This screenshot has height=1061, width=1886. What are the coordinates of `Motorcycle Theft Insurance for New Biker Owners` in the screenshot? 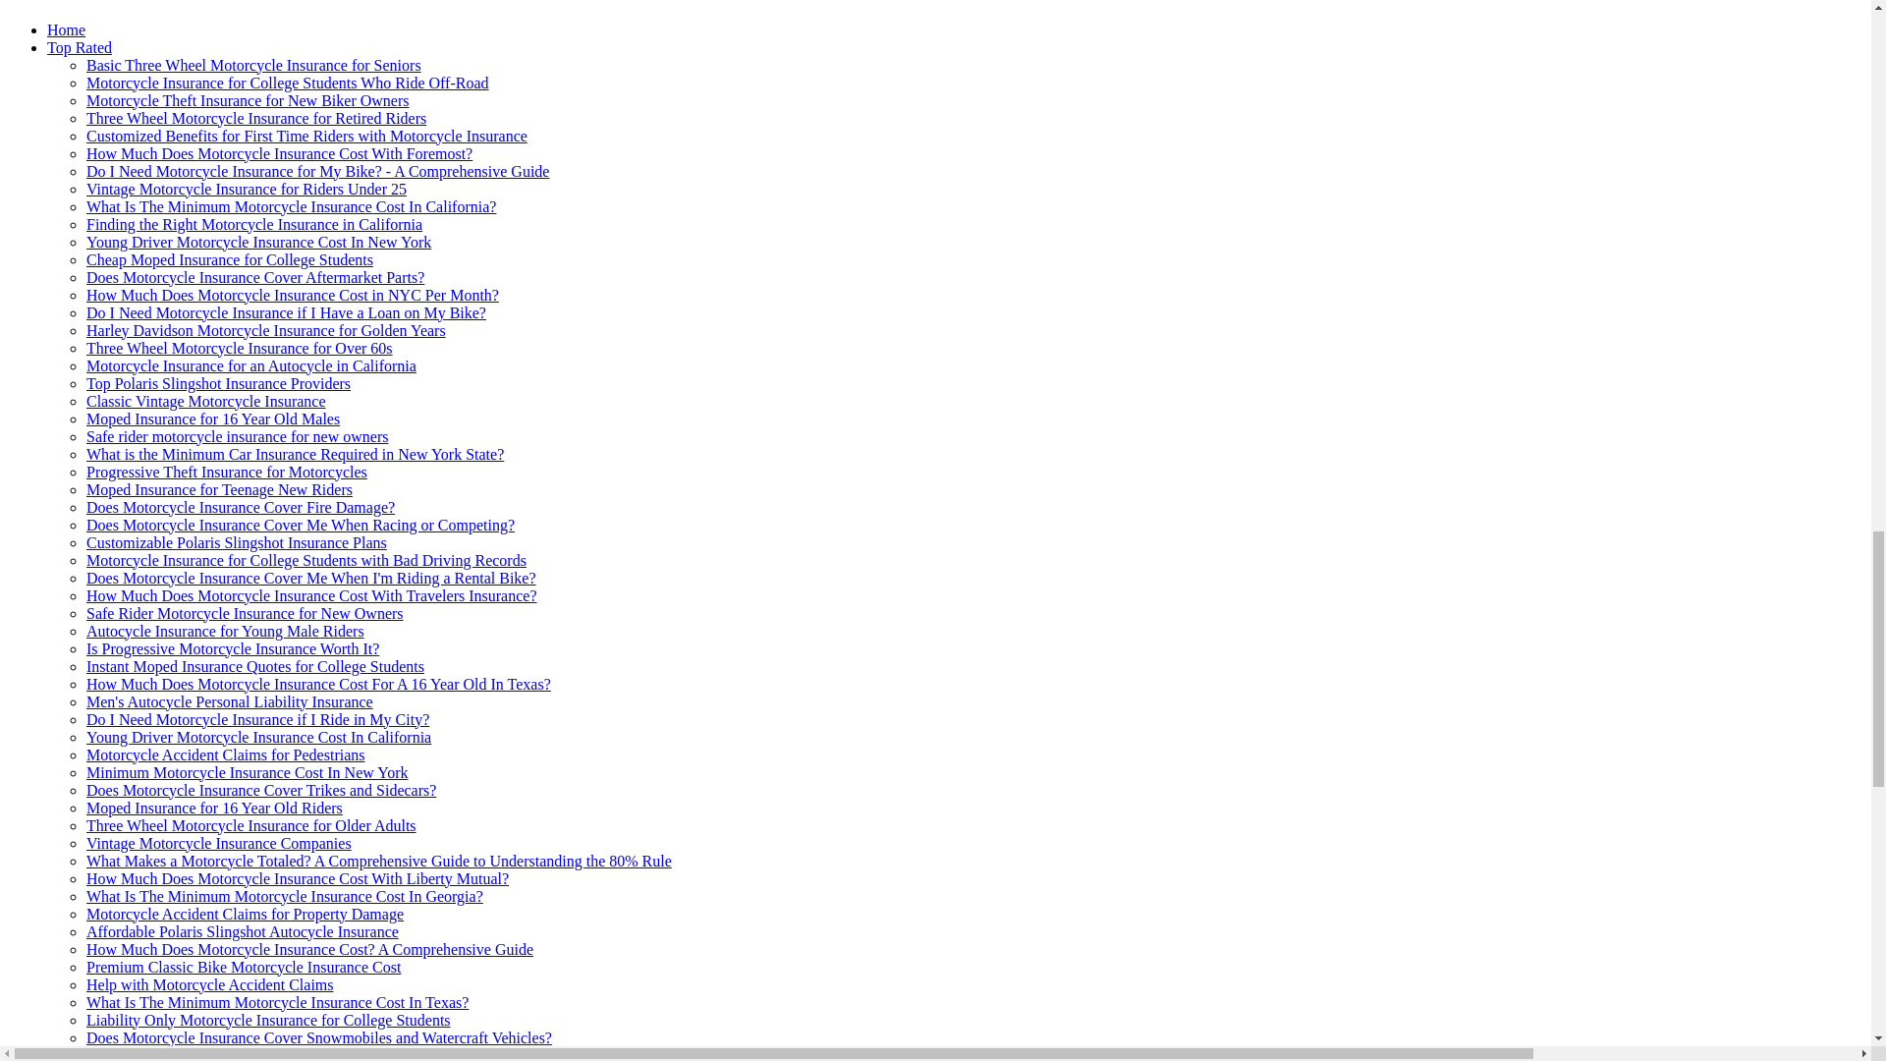 It's located at (248, 100).